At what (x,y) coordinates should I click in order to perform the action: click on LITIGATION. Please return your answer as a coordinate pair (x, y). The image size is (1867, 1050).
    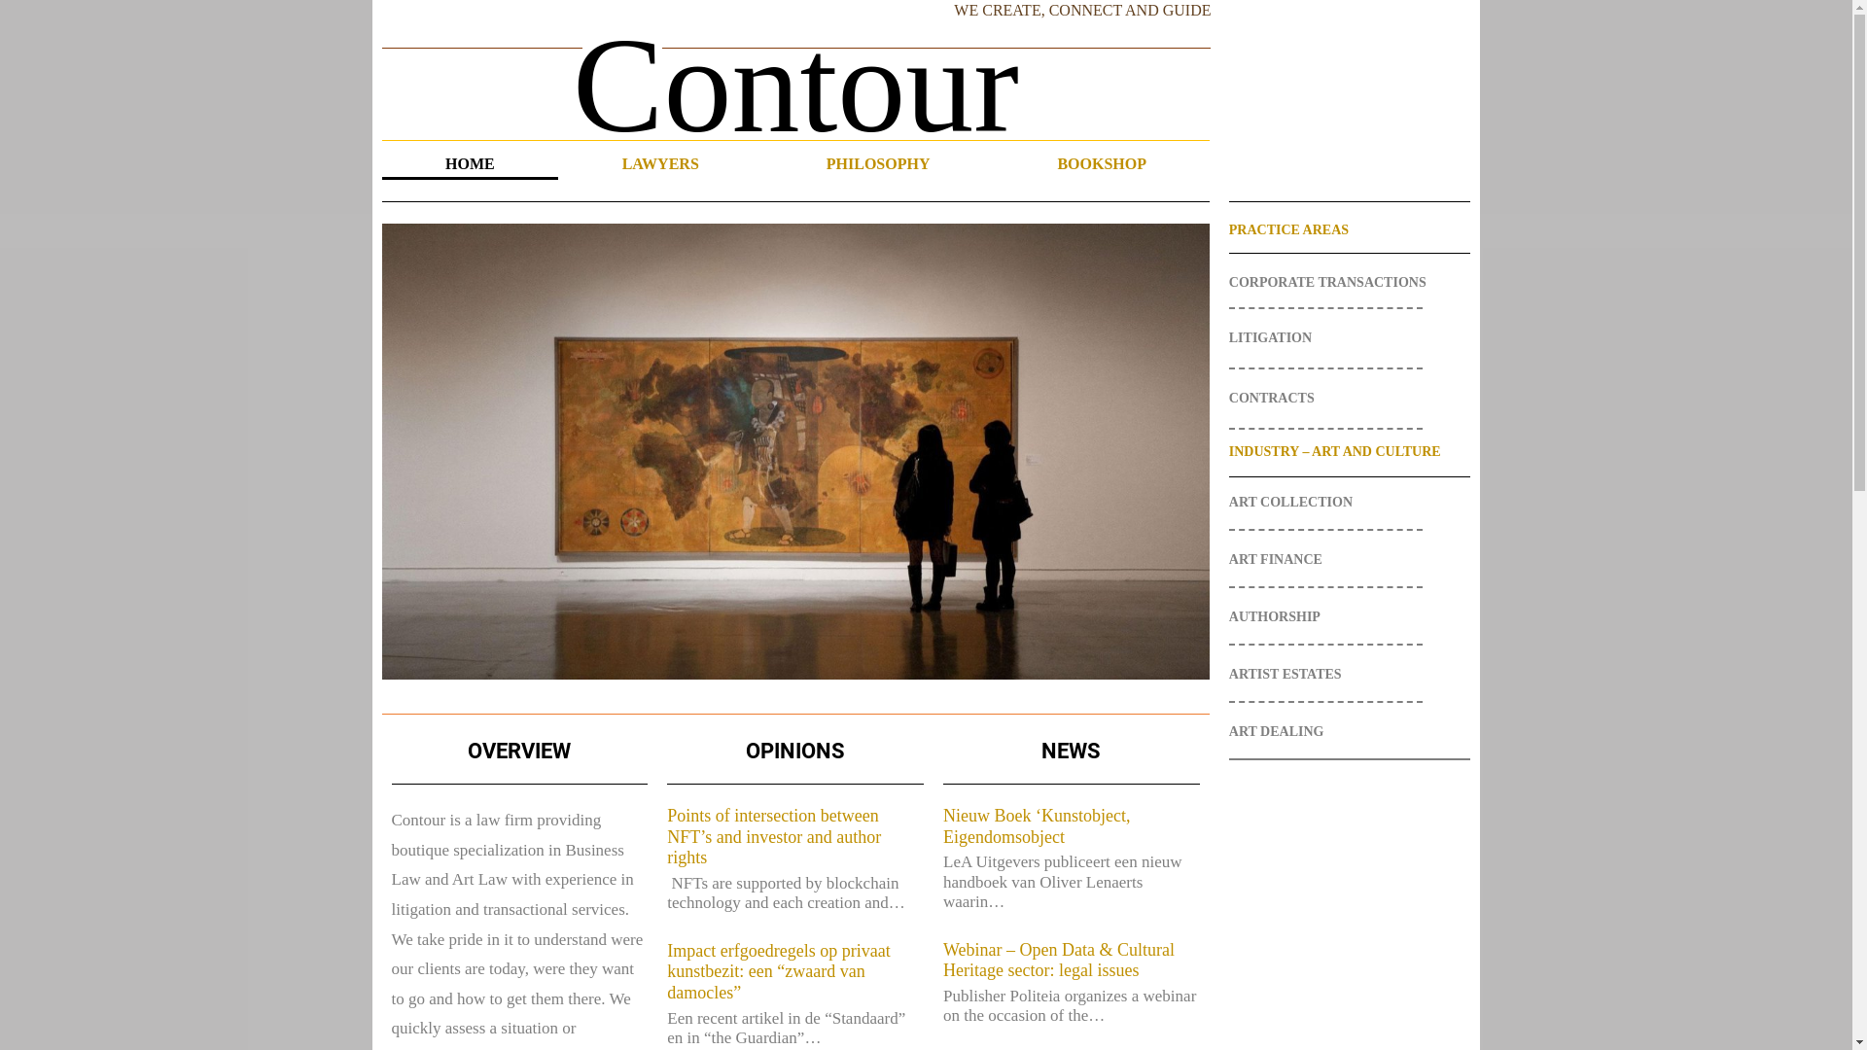
    Looking at the image, I should click on (1350, 338).